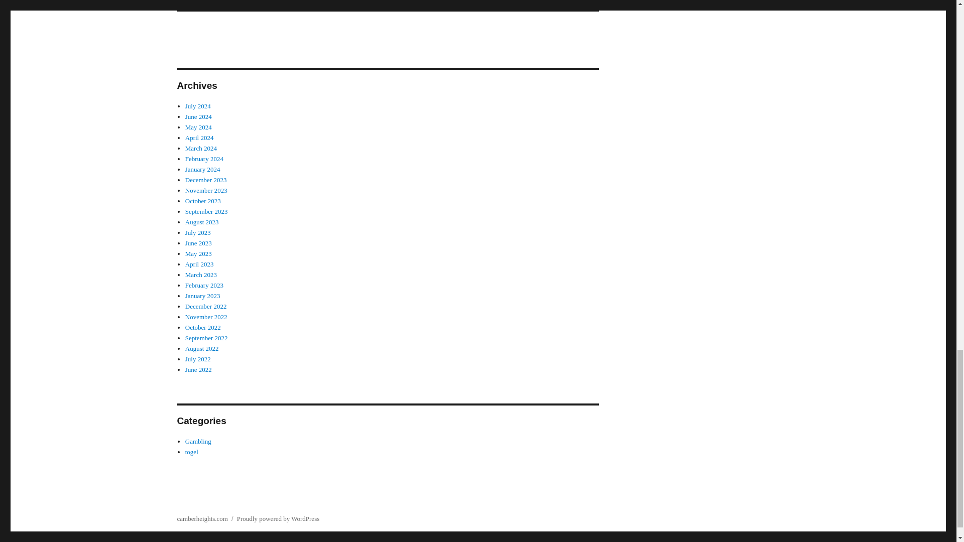  What do you see at coordinates (198, 127) in the screenshot?
I see `May 2024` at bounding box center [198, 127].